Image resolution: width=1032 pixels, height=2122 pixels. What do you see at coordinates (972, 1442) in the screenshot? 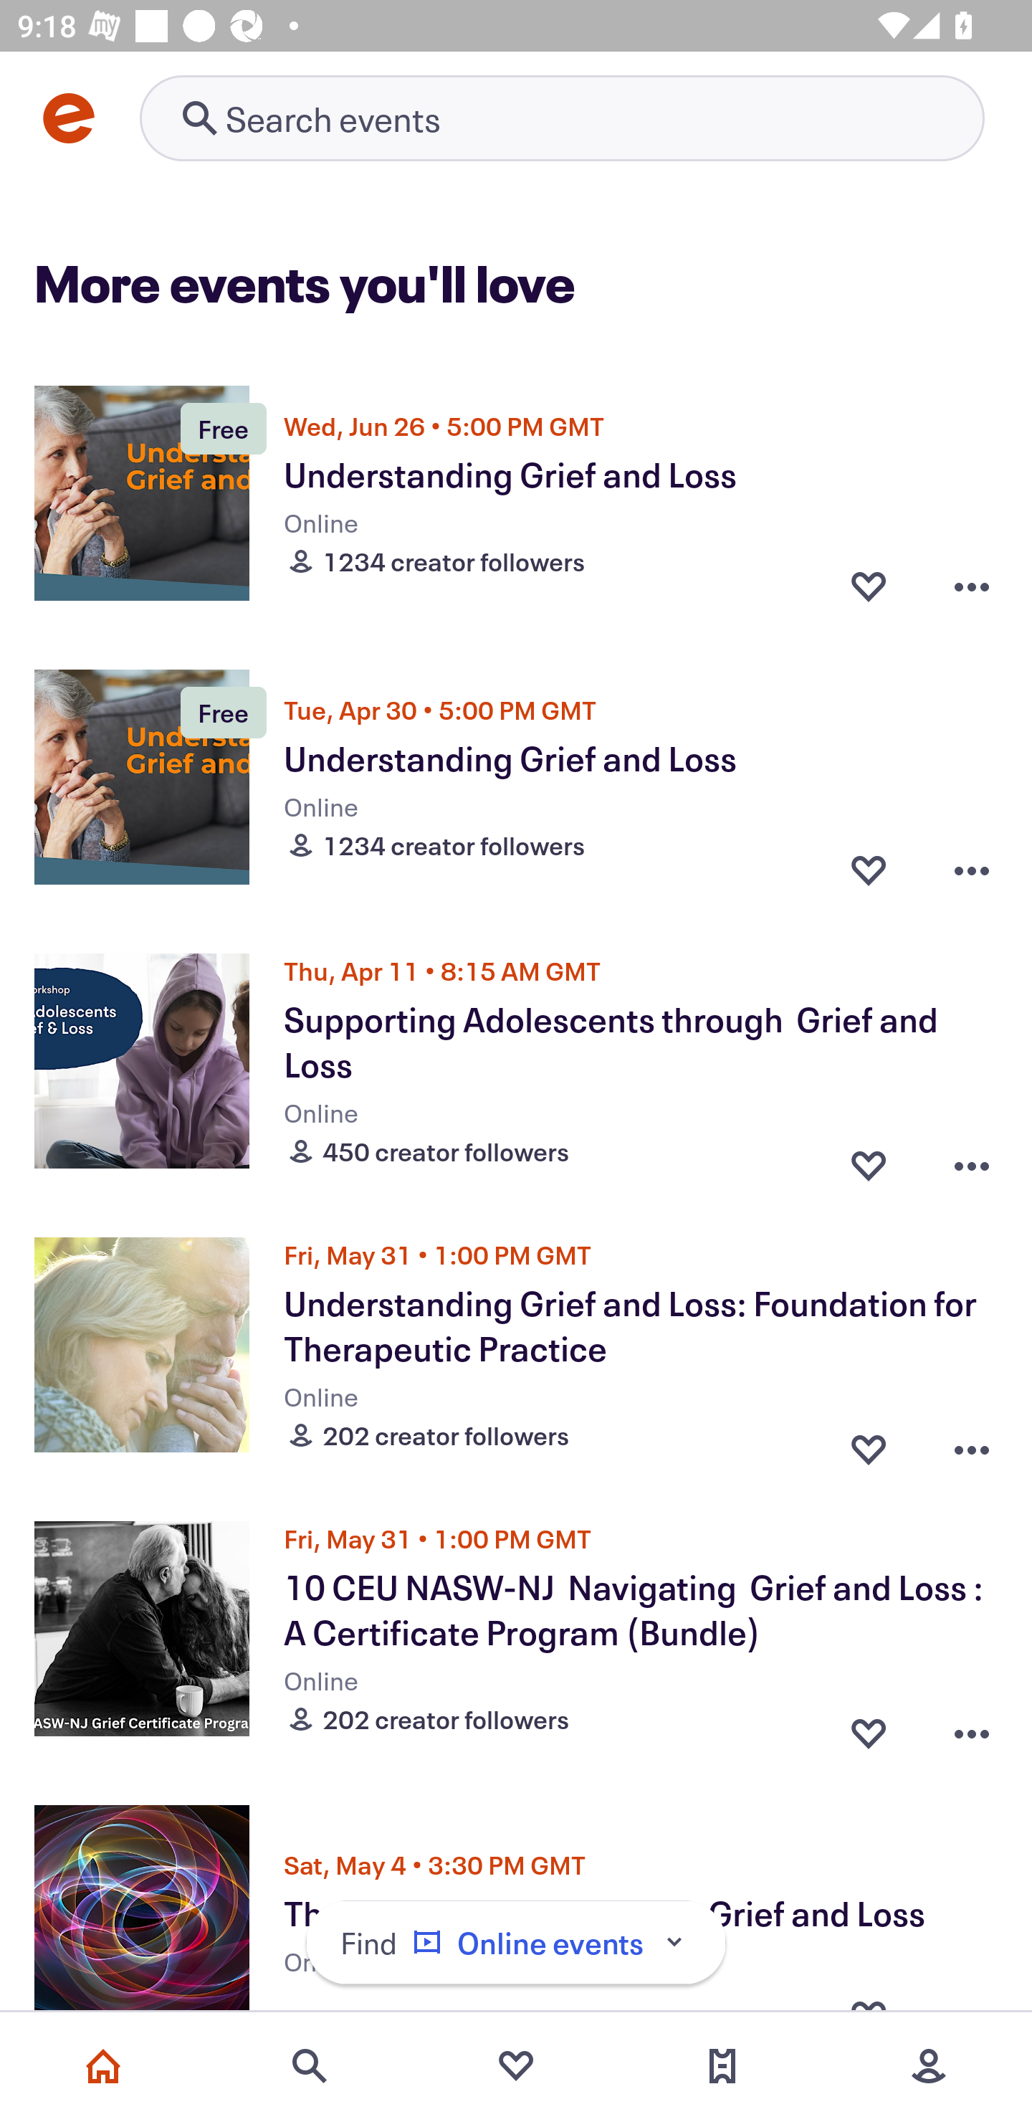
I see `Overflow menu button` at bounding box center [972, 1442].